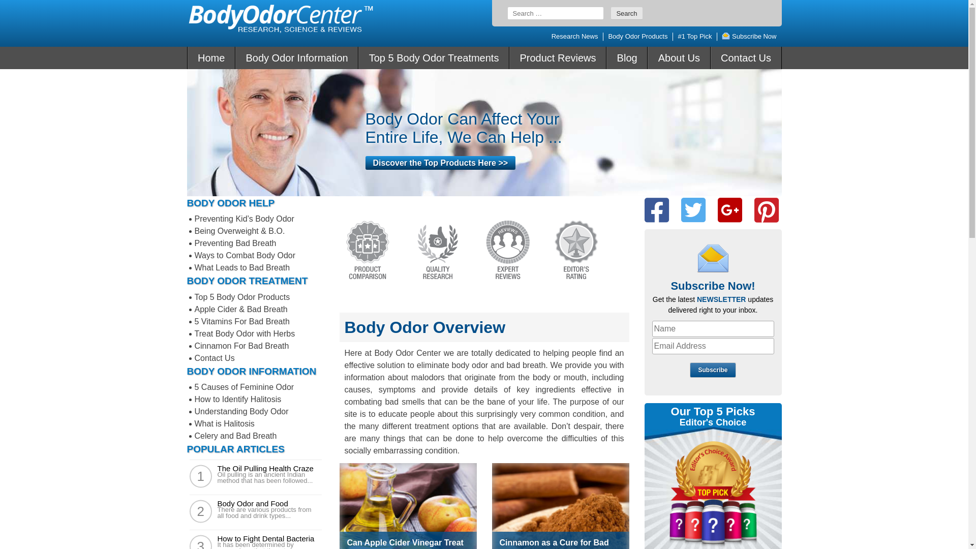 This screenshot has height=549, width=976. I want to click on Pinterest, so click(767, 210).